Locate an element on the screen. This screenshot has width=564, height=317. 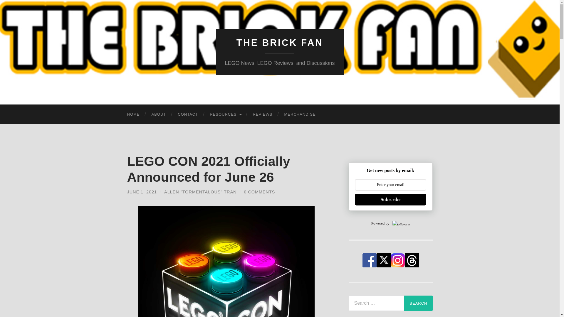
0 COMMENTS is located at coordinates (259, 192).